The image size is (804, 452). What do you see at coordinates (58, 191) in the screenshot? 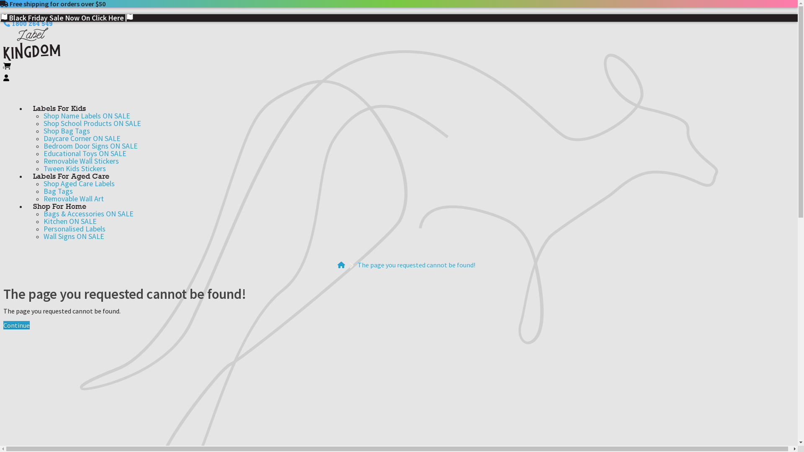
I see `Bag Tags` at bounding box center [58, 191].